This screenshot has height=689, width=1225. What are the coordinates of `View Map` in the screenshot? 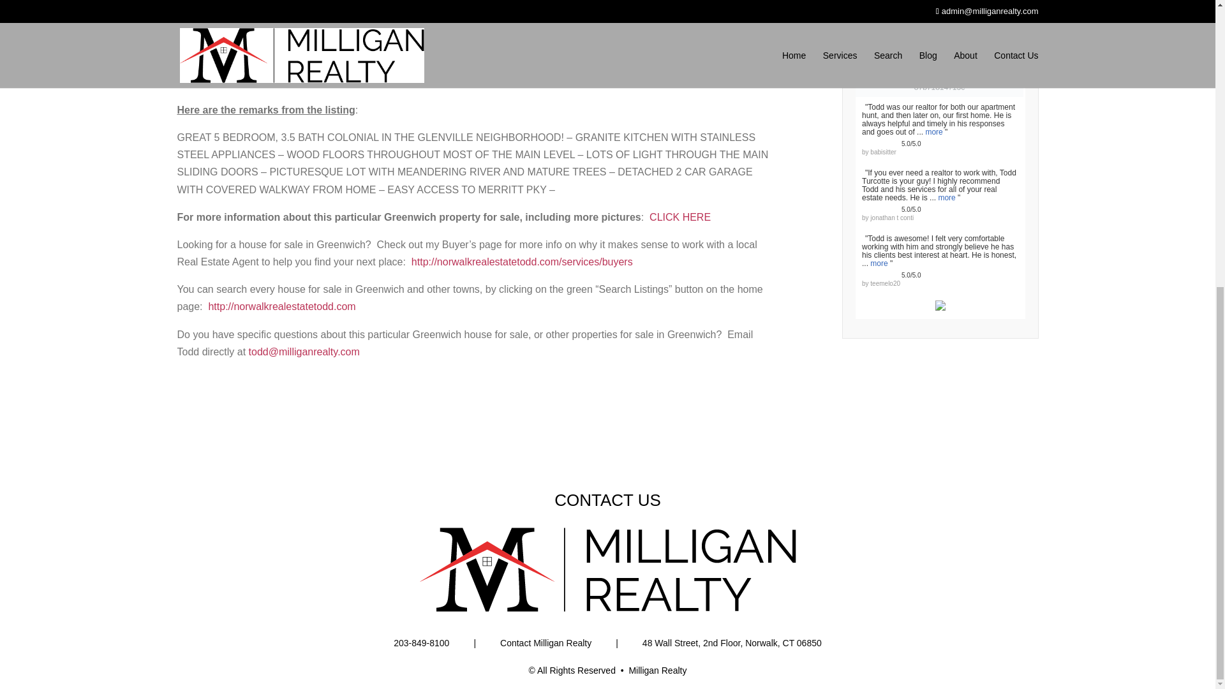 It's located at (217, 37).